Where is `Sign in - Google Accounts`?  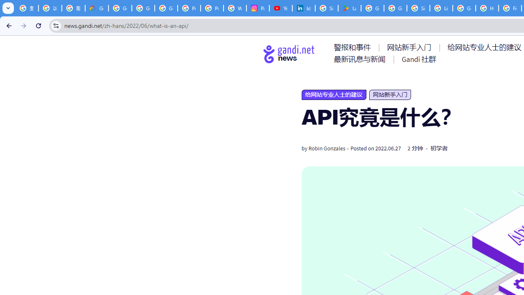
Sign in - Google Accounts is located at coordinates (418, 8).